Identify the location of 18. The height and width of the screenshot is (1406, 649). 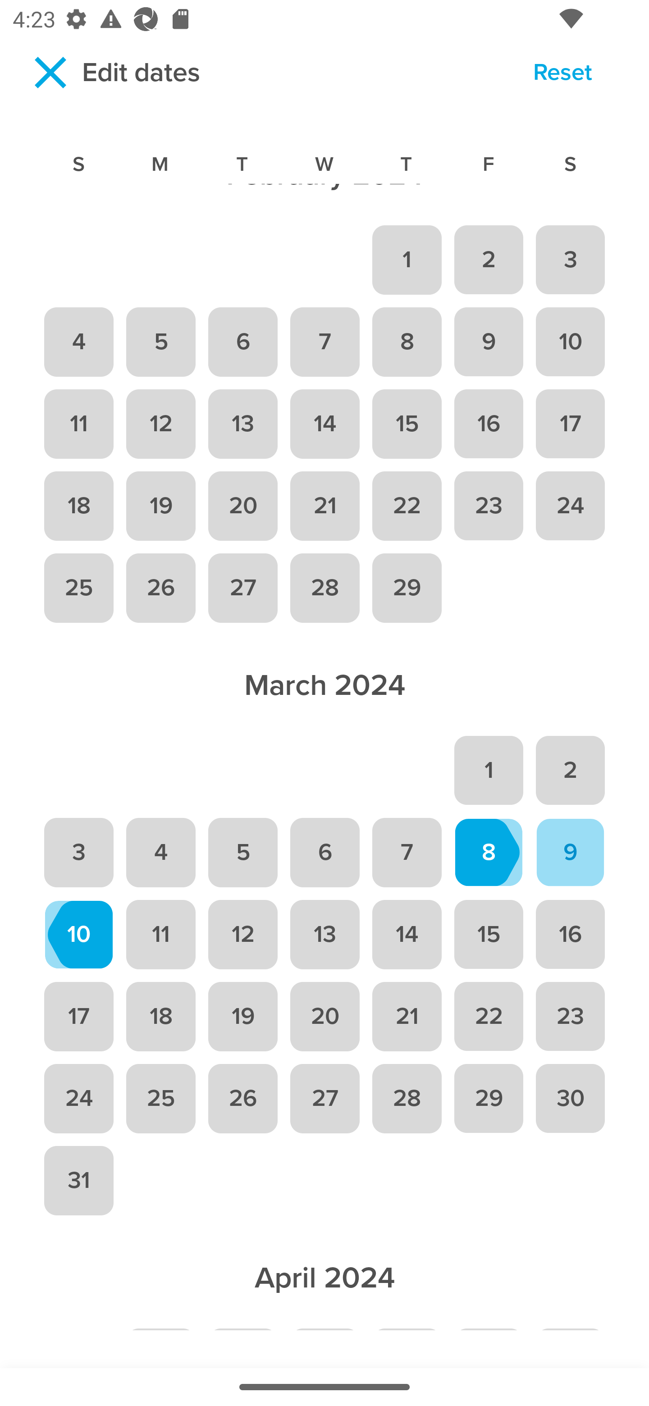
(160, 1017).